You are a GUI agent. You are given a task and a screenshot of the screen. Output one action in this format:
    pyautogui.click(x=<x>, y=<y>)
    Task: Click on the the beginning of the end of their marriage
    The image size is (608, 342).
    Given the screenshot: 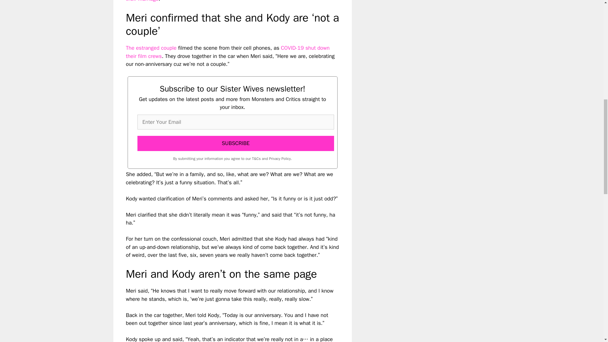 What is the action you would take?
    pyautogui.click(x=229, y=1)
    